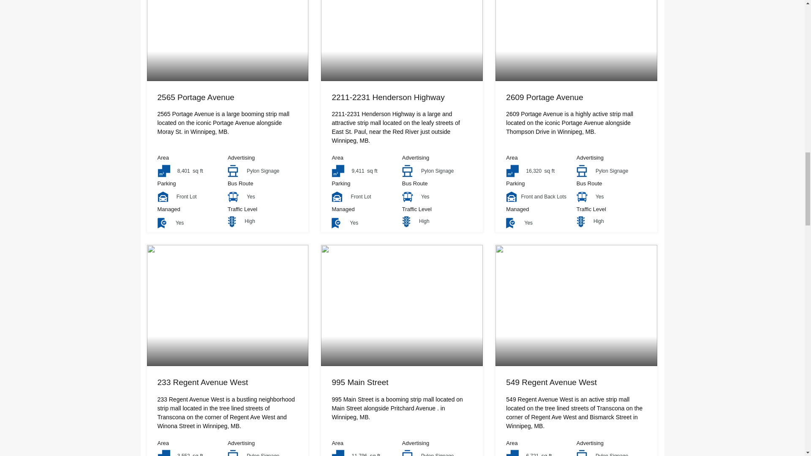  I want to click on 995 Main Street, so click(360, 382).